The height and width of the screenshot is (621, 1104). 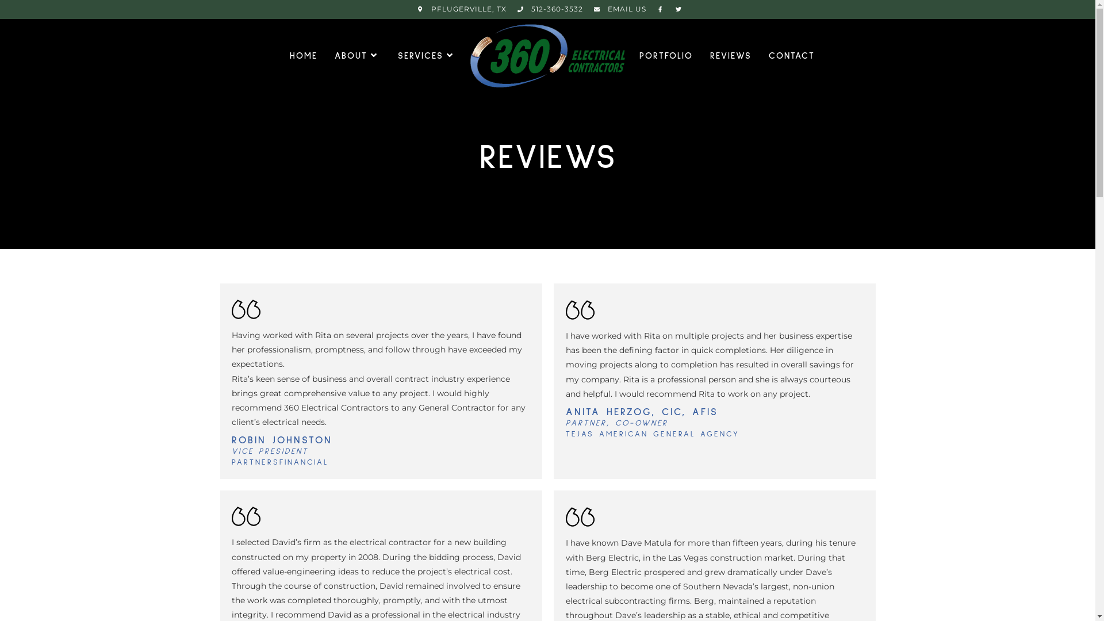 I want to click on EMAIL US, so click(x=615, y=9).